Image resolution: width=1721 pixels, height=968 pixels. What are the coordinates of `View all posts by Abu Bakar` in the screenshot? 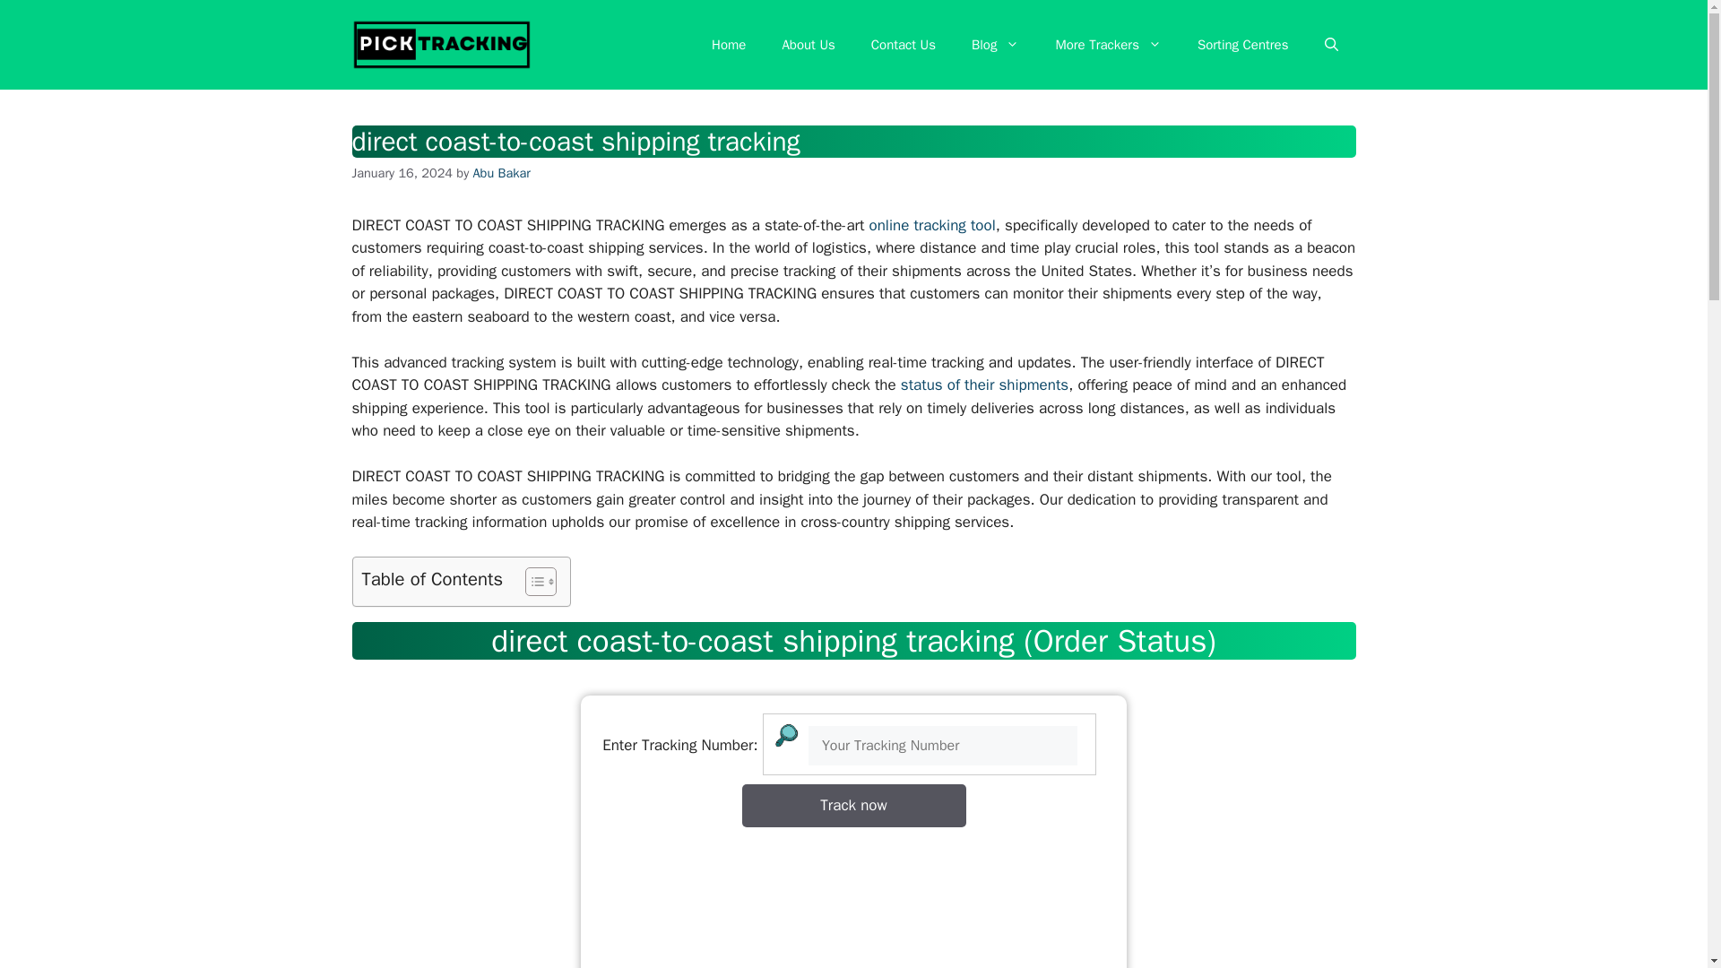 It's located at (502, 172).